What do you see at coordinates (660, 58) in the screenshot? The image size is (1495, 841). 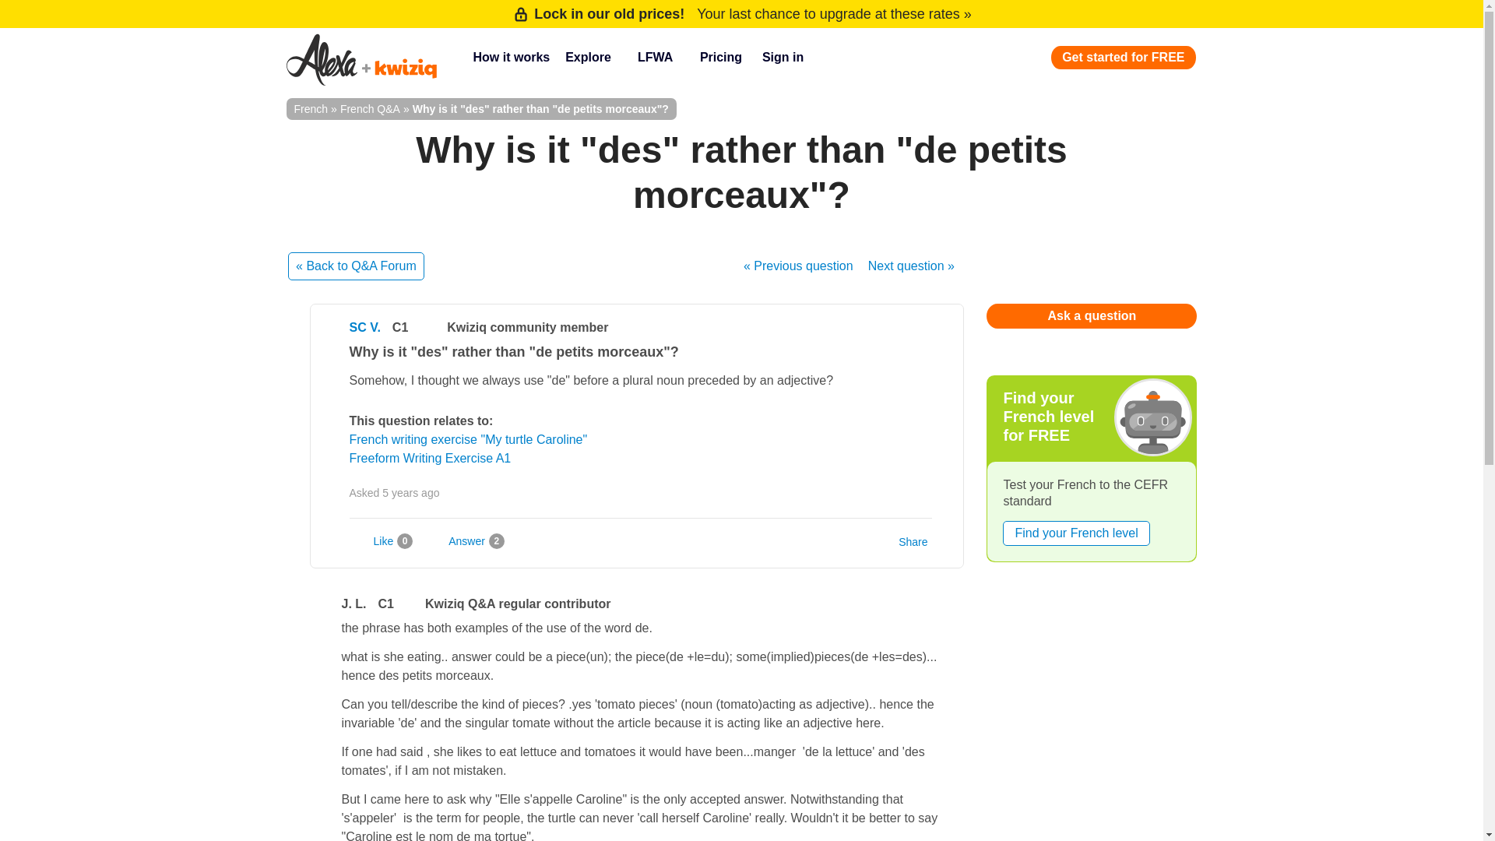 I see `LFWA` at bounding box center [660, 58].